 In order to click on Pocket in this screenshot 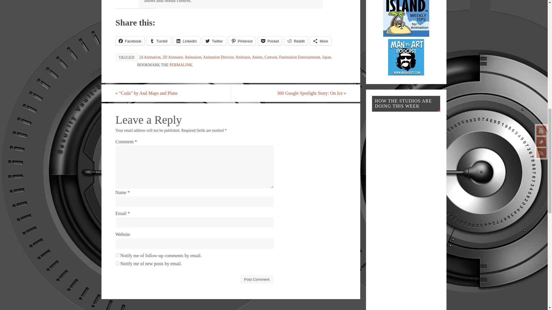, I will do `click(270, 41)`.